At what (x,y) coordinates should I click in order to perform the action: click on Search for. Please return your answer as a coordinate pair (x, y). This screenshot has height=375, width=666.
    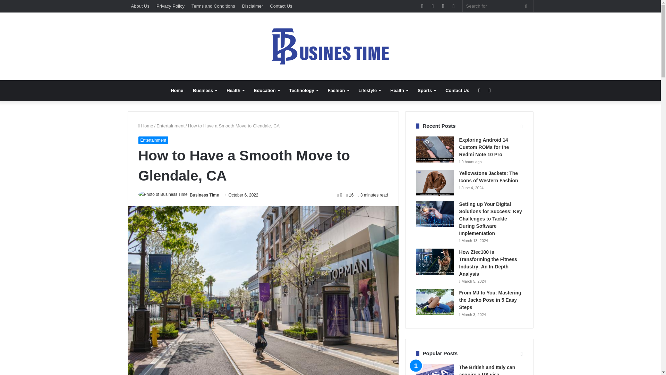
    Looking at the image, I should click on (498, 6).